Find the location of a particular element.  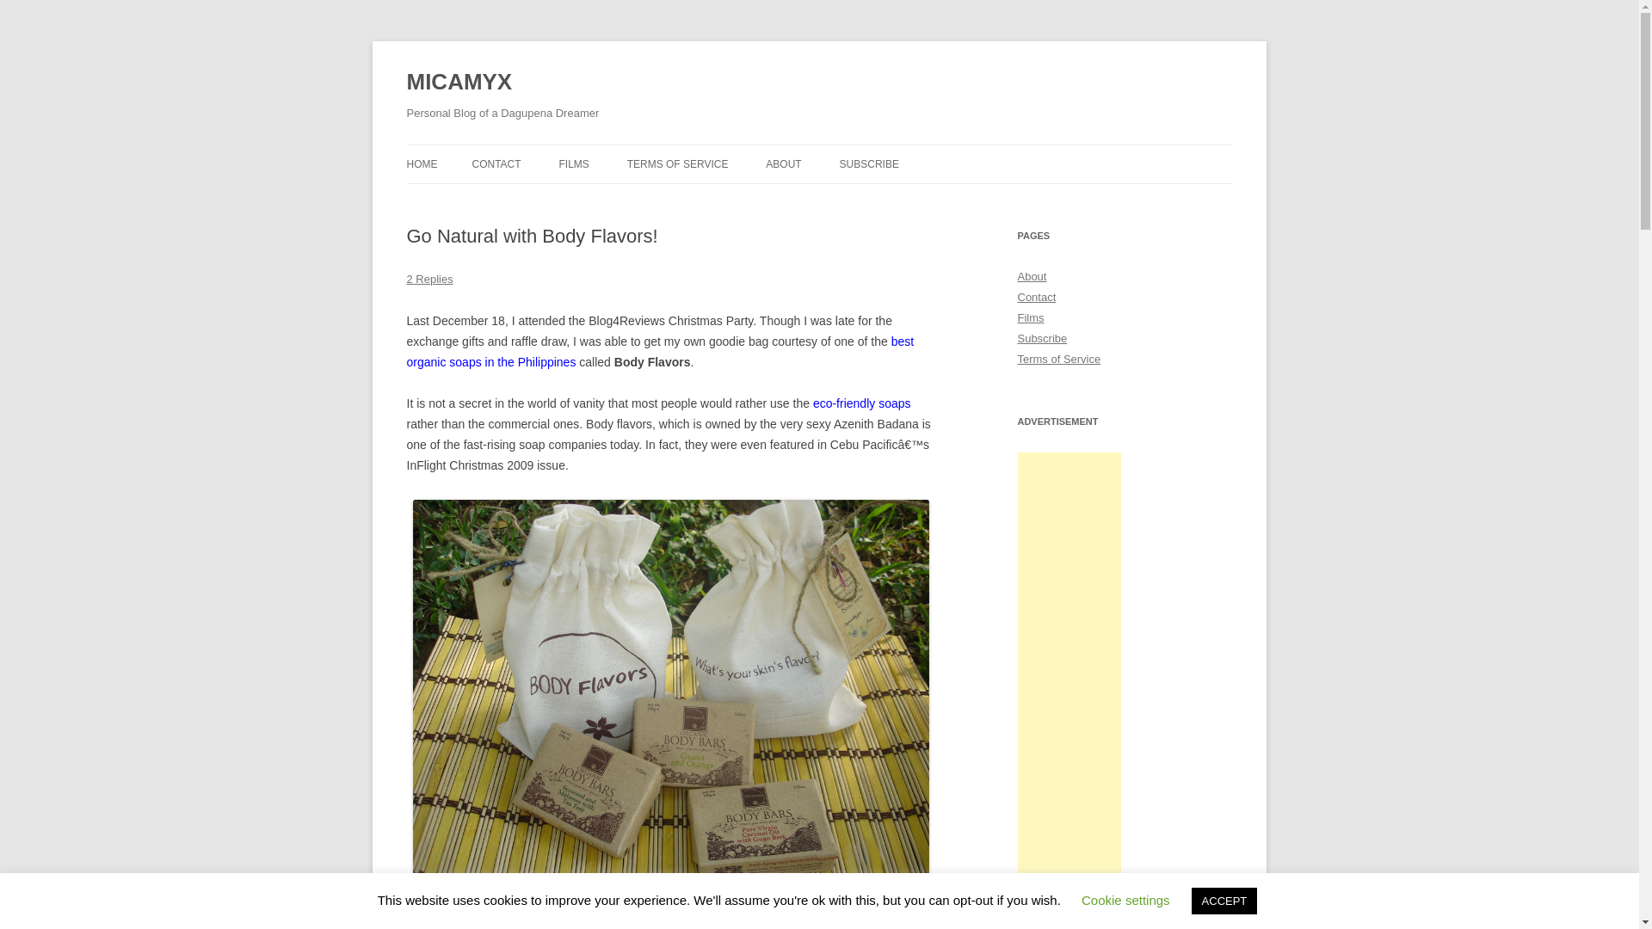

Films is located at coordinates (1031, 317).